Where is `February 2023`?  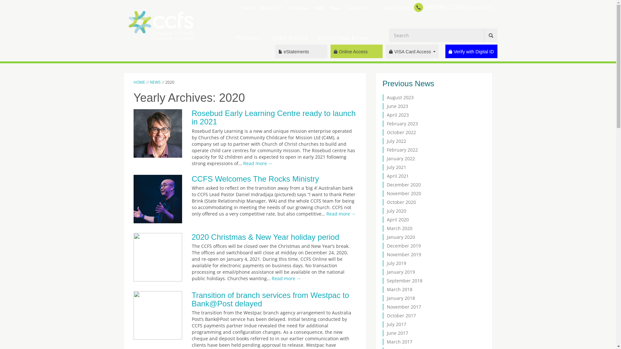 February 2023 is located at coordinates (402, 123).